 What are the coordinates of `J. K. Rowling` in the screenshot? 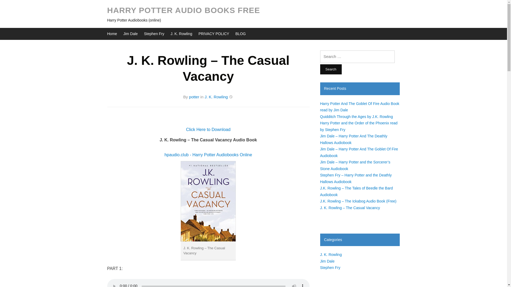 It's located at (216, 97).